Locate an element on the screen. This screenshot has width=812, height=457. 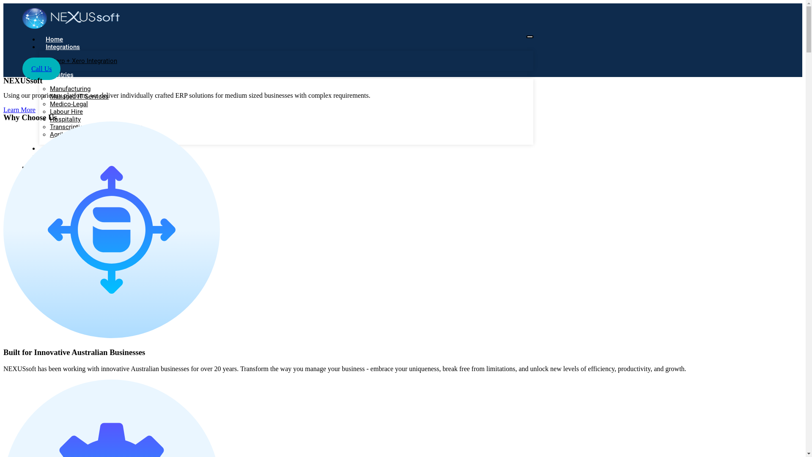
Home is located at coordinates (54, 39).